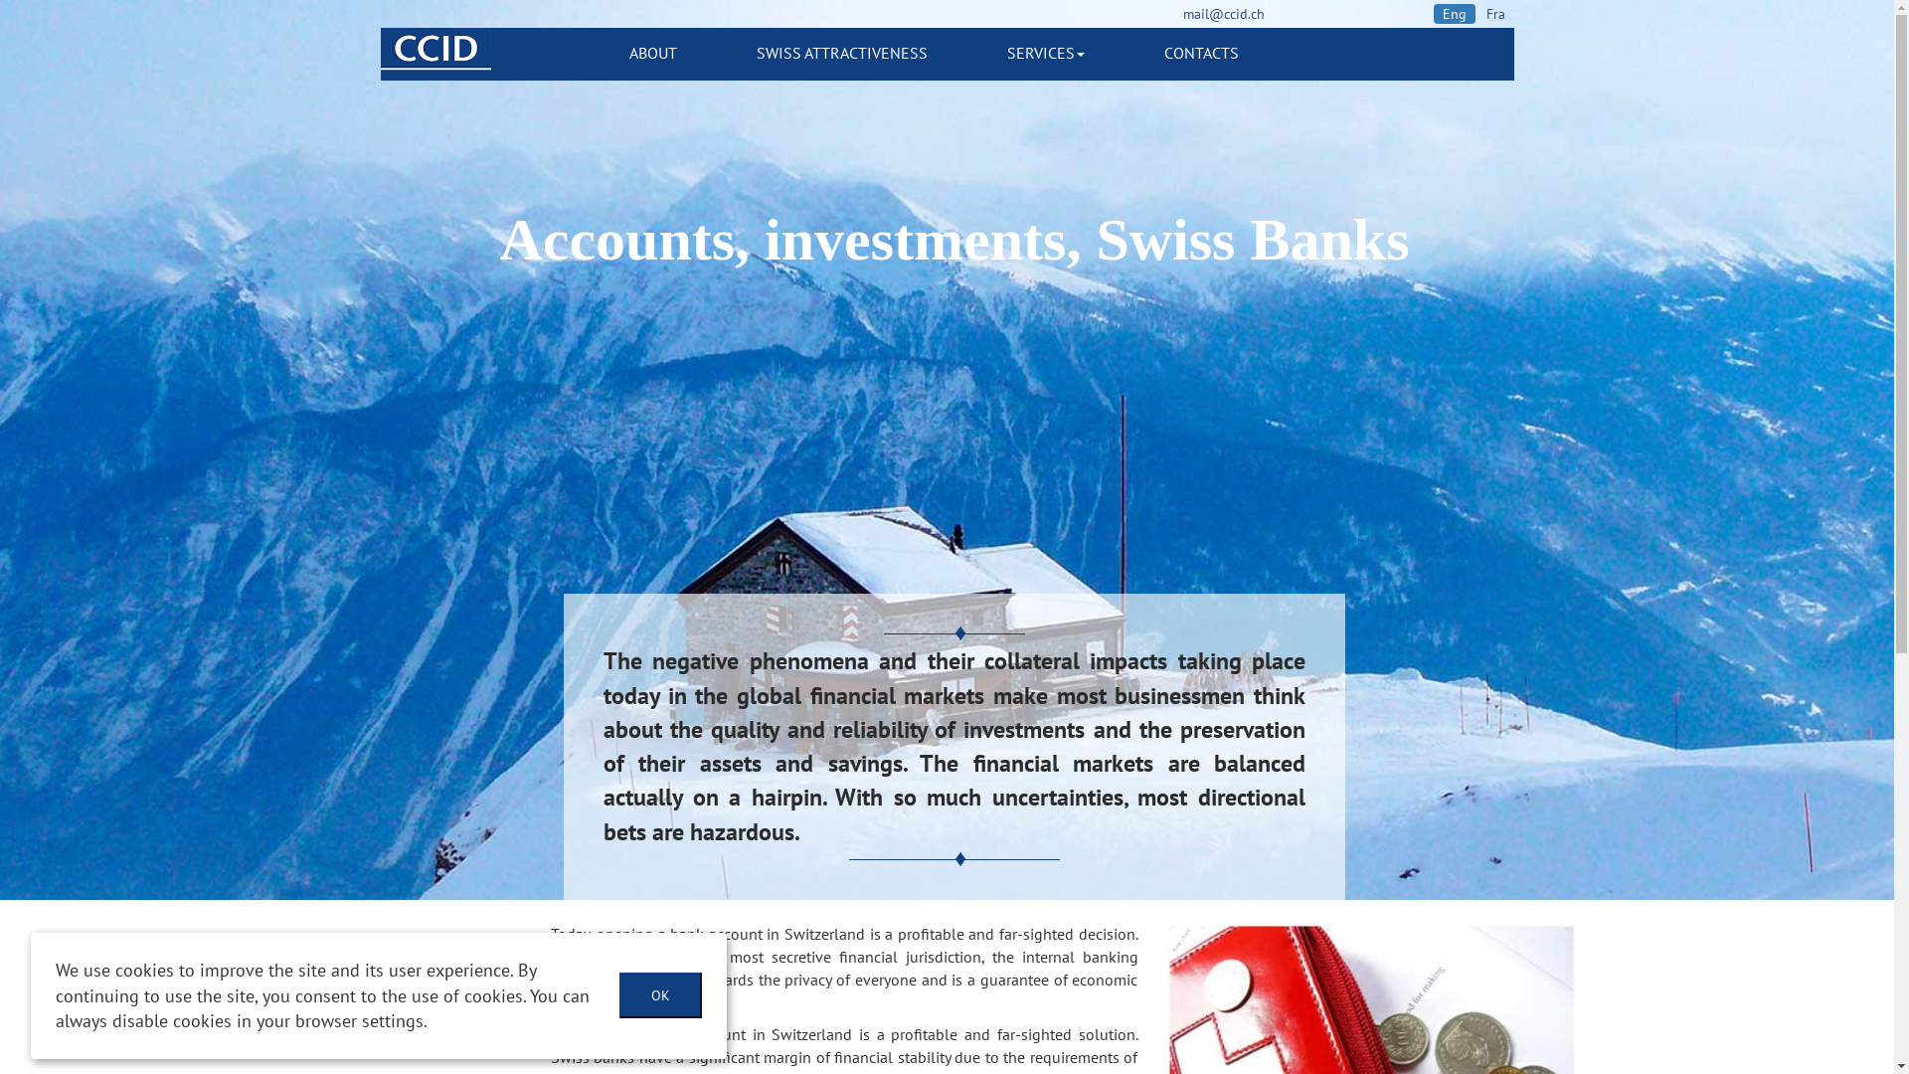 This screenshot has width=1909, height=1074. I want to click on Fra, so click(1495, 14).